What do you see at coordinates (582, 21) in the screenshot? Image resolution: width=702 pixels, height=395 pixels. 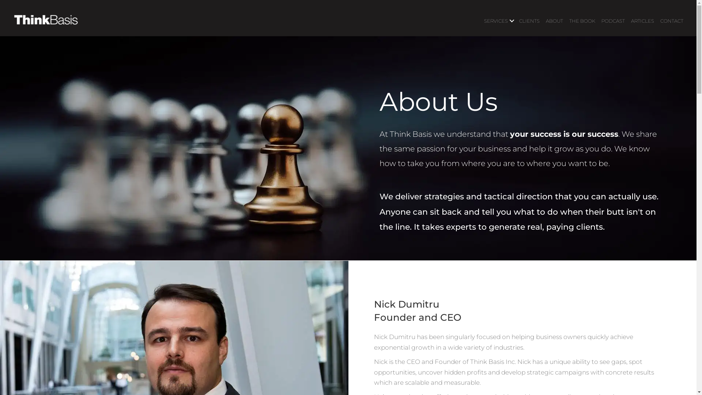 I see `THE BOOK` at bounding box center [582, 21].